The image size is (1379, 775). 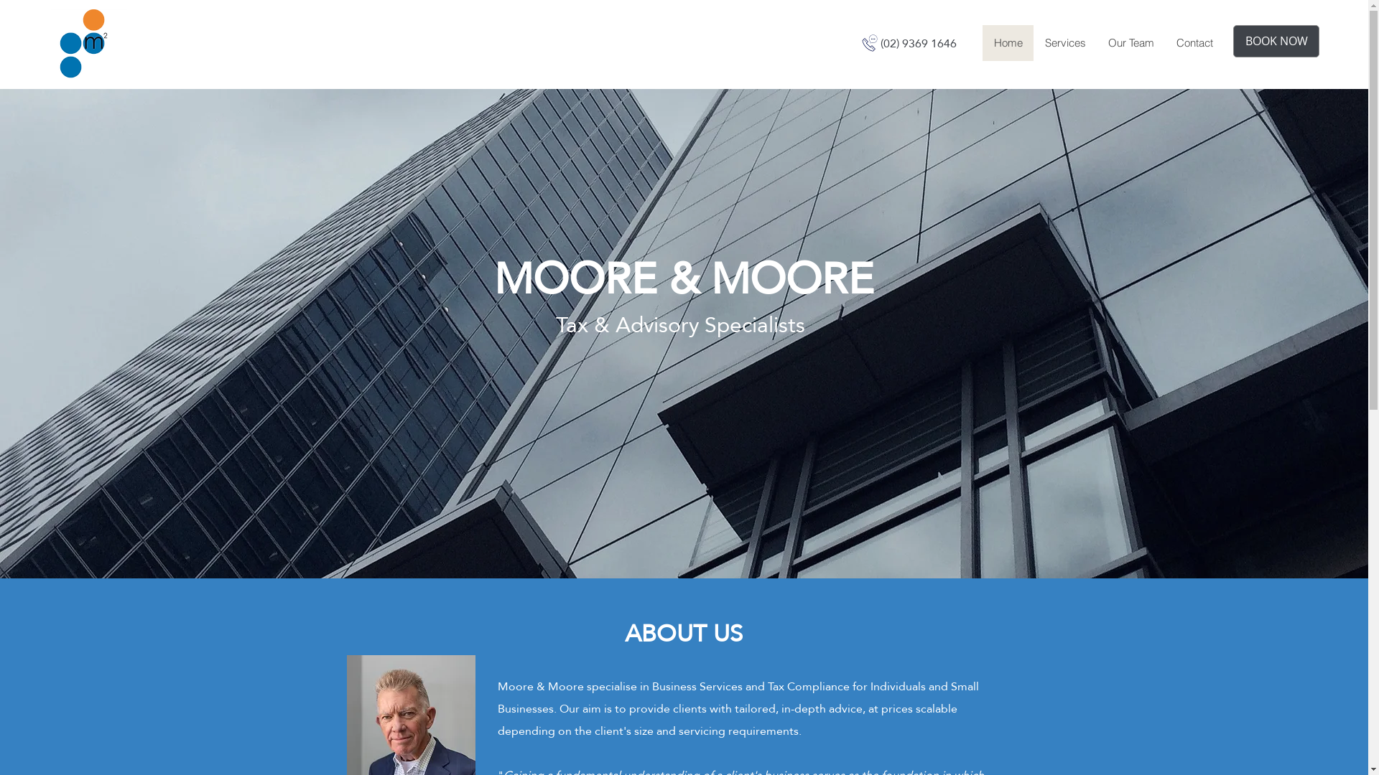 What do you see at coordinates (1130, 43) in the screenshot?
I see `Our Team` at bounding box center [1130, 43].